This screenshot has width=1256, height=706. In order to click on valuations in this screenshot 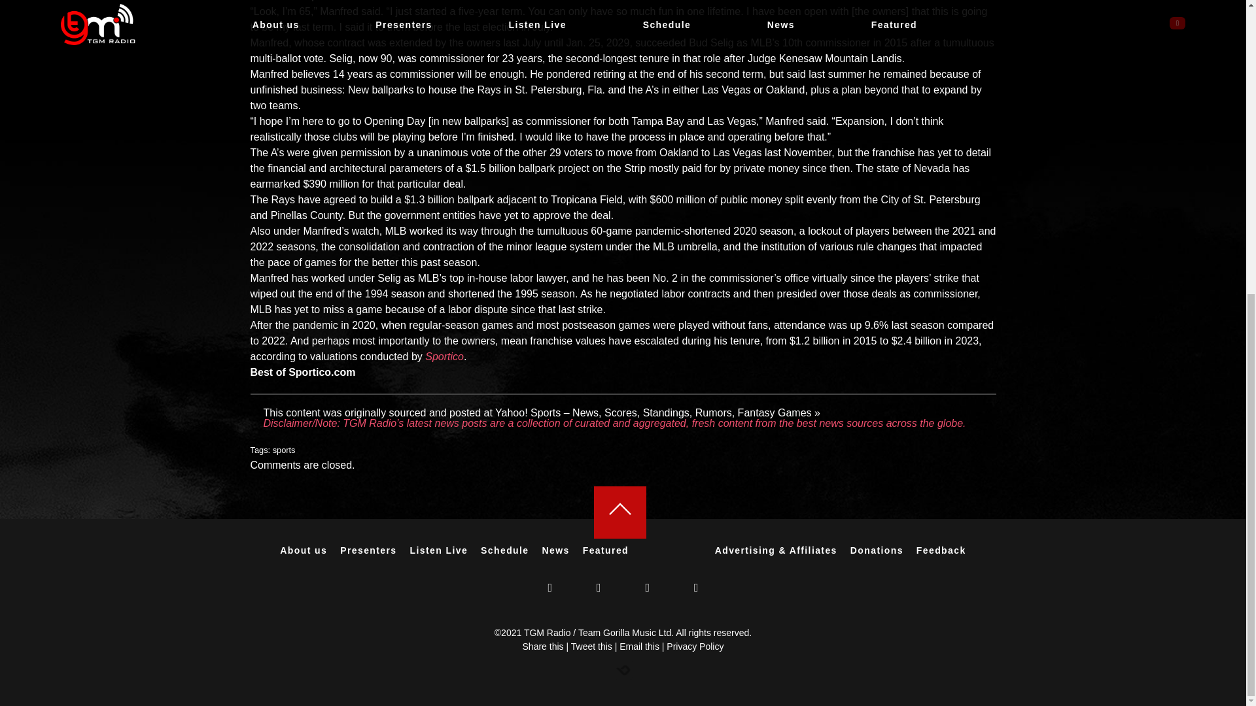, I will do `click(334, 356)`.